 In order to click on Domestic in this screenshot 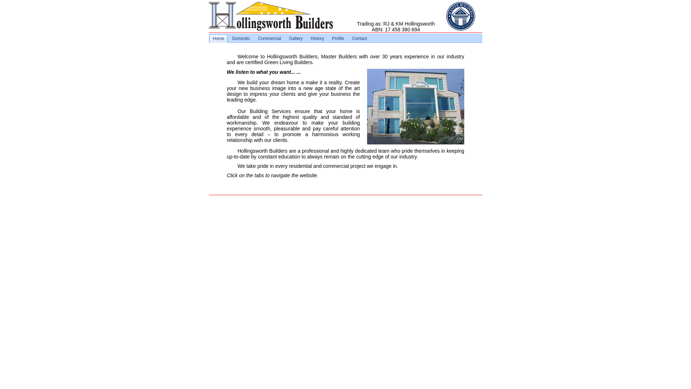, I will do `click(241, 39)`.